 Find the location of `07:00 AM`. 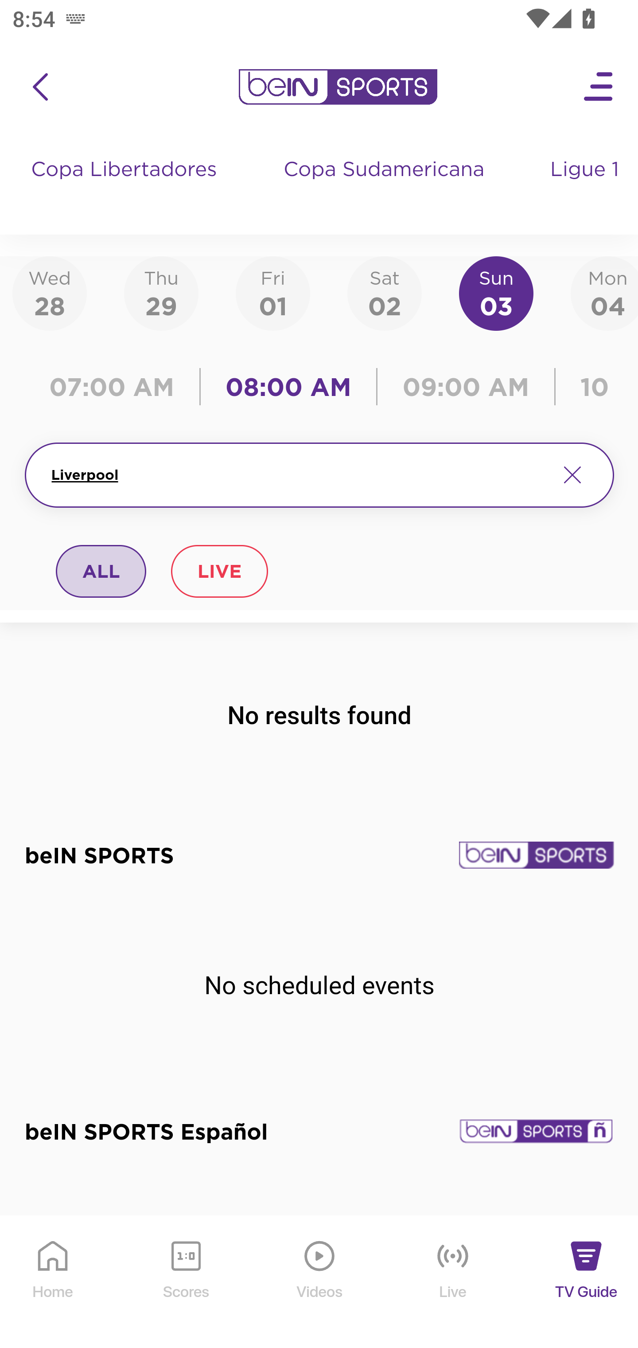

07:00 AM is located at coordinates (116, 387).